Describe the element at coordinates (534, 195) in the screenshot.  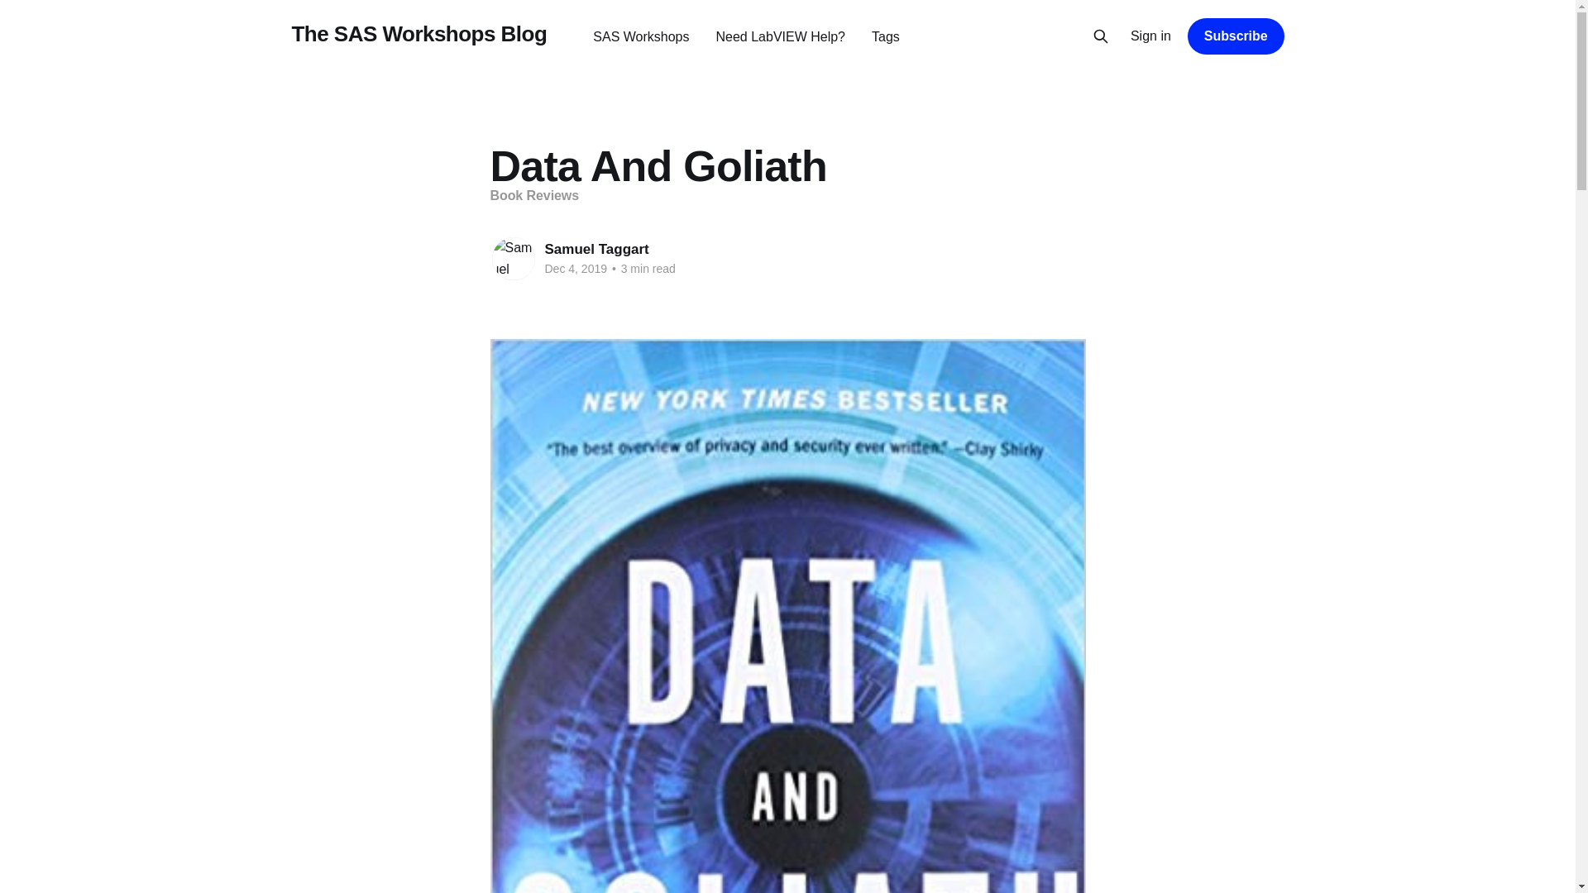
I see `Book Reviews` at that location.